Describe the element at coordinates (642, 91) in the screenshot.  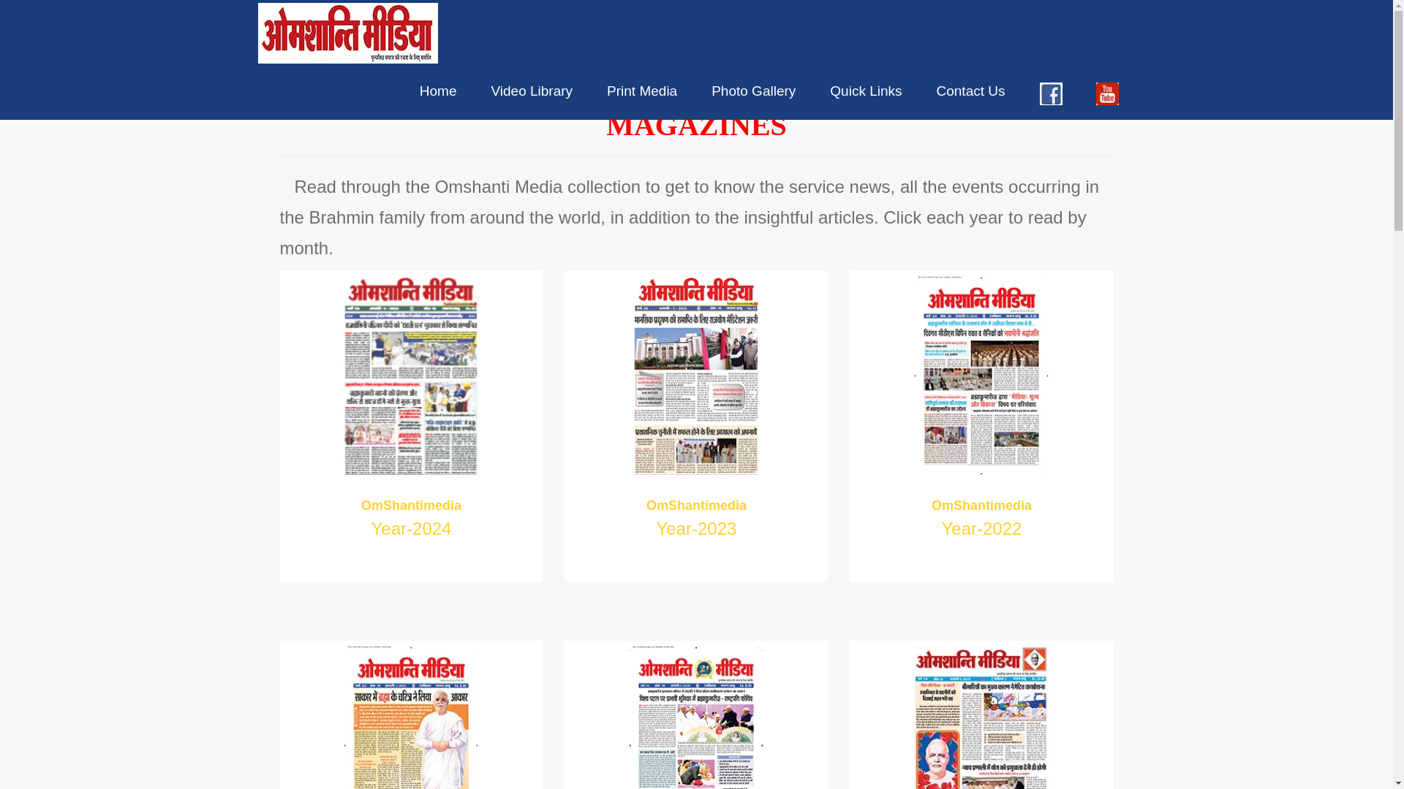
I see `Print Media` at that location.